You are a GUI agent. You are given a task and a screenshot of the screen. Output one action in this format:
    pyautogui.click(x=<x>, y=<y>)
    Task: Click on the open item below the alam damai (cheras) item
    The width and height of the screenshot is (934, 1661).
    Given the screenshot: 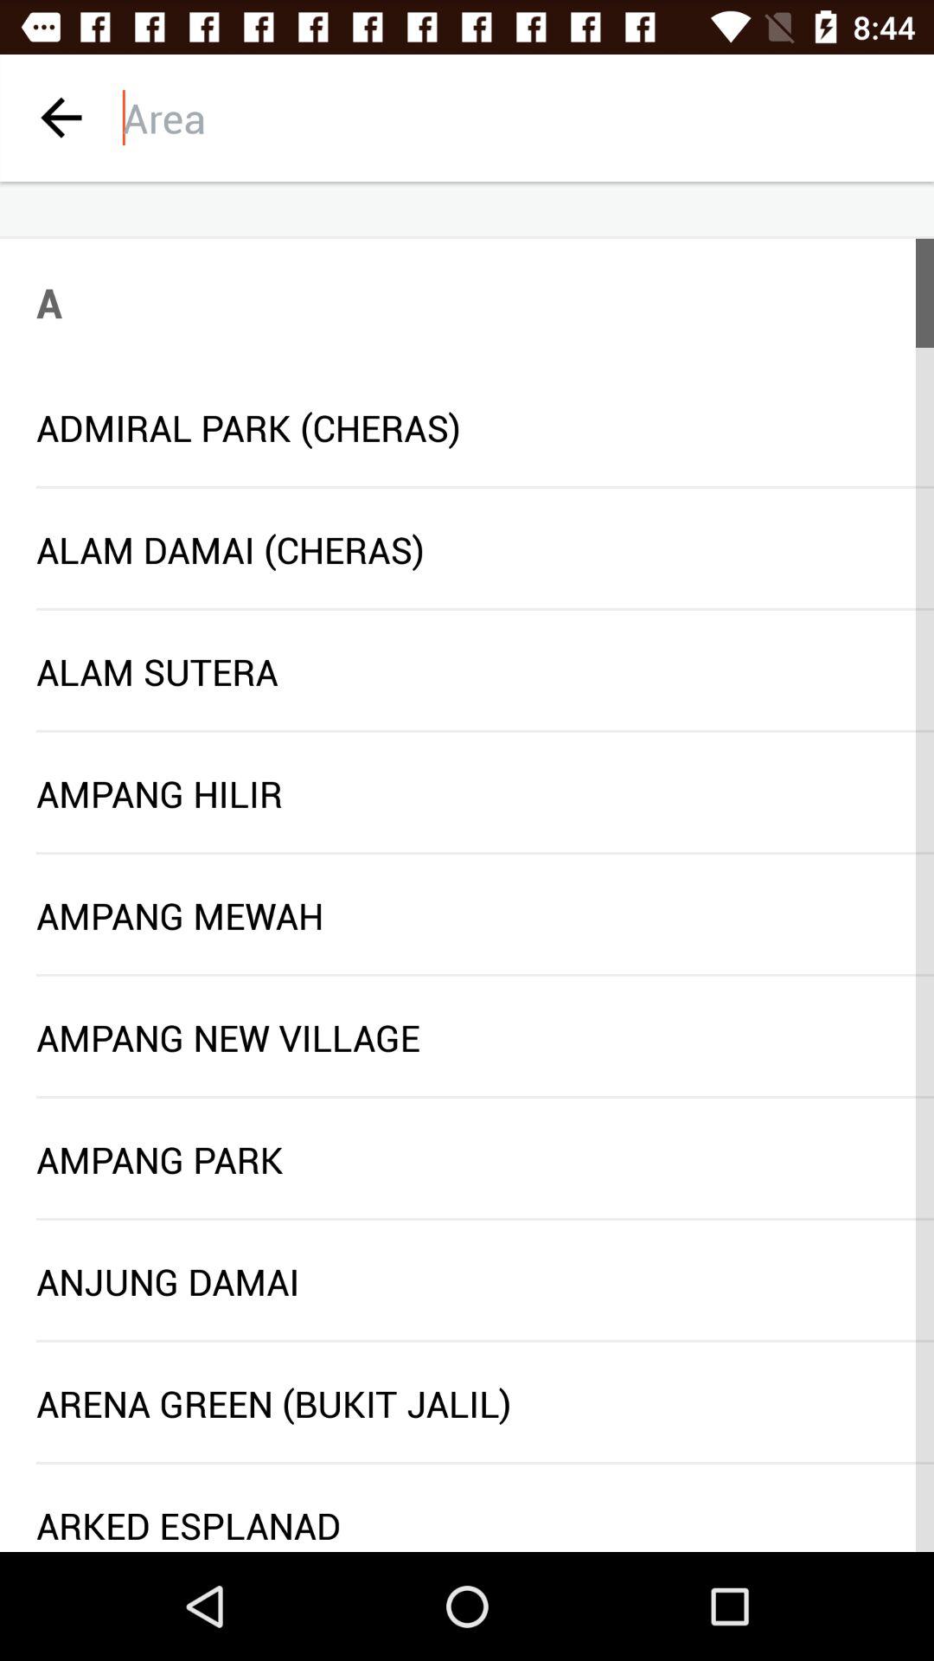 What is the action you would take?
    pyautogui.click(x=485, y=609)
    